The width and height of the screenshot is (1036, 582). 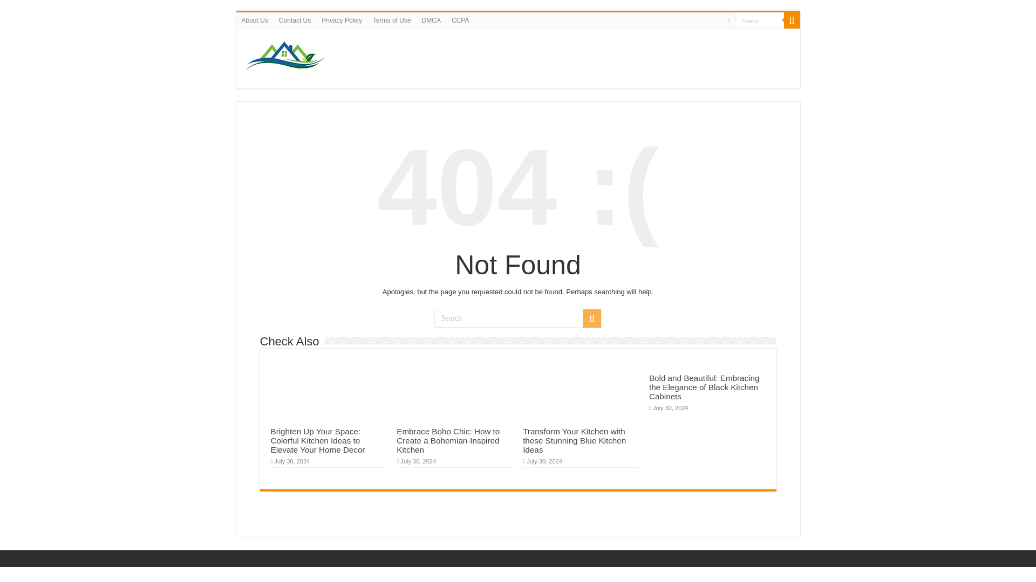 I want to click on Embrace Boho Chic: How to Create a Bohemian-Inspired Kitchen, so click(x=448, y=440).